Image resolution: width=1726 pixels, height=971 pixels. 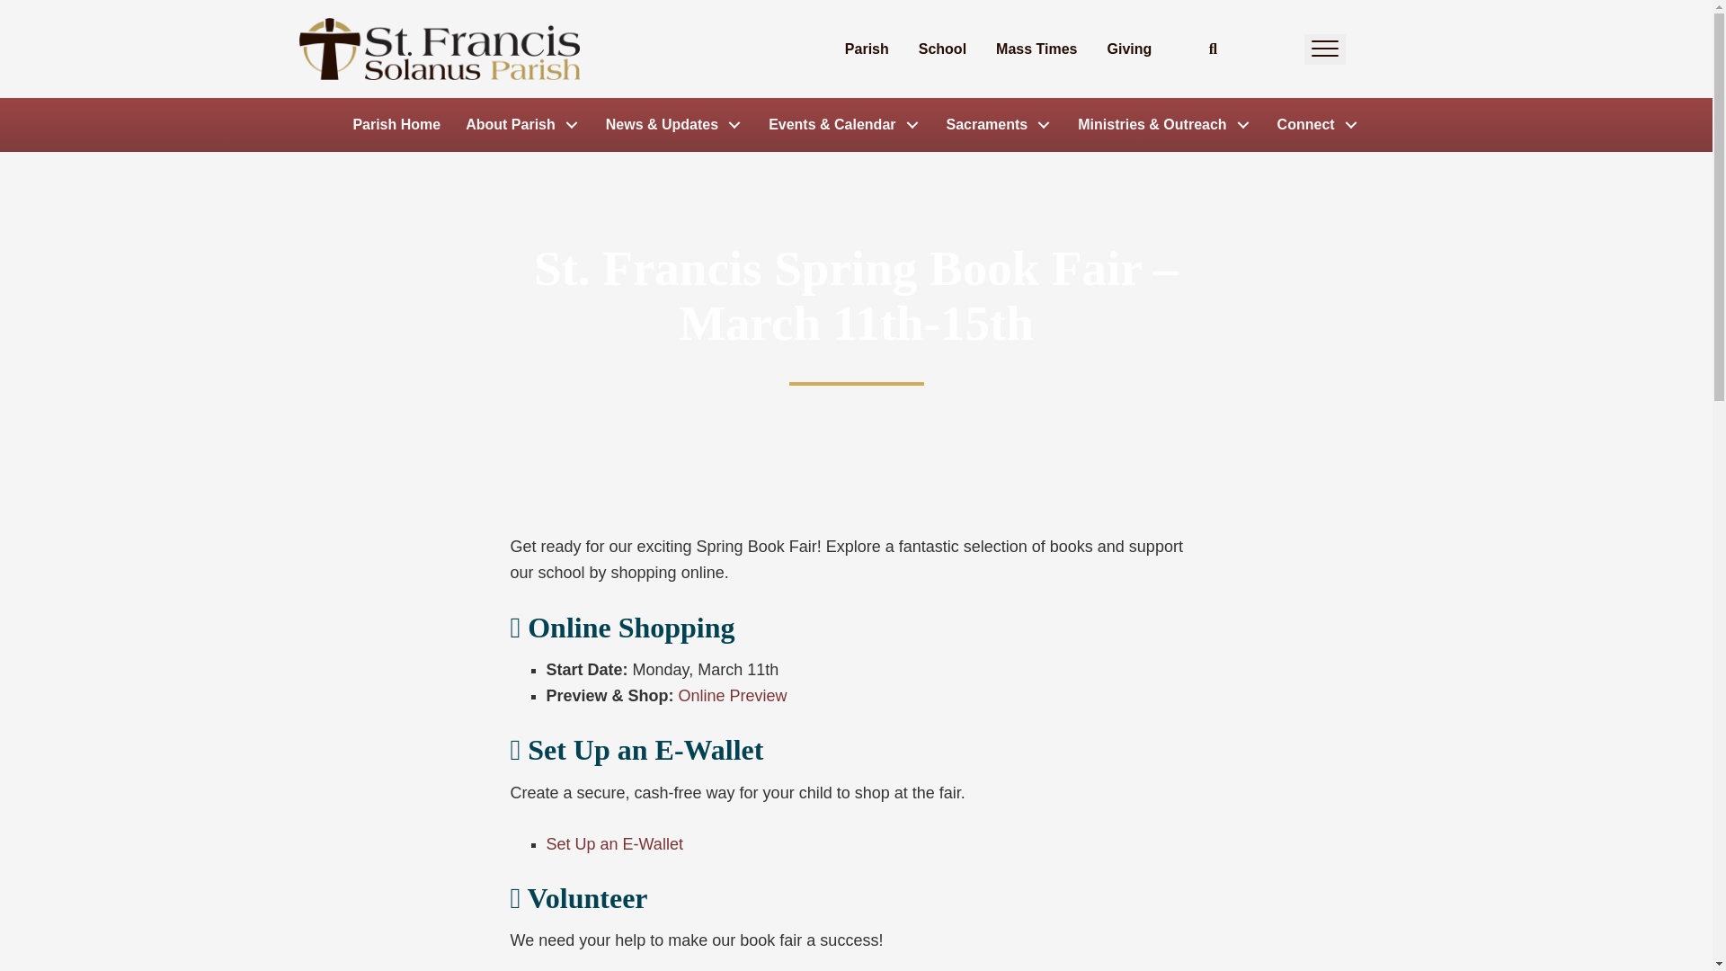 I want to click on stf-logo-640-142, so click(x=439, y=49).